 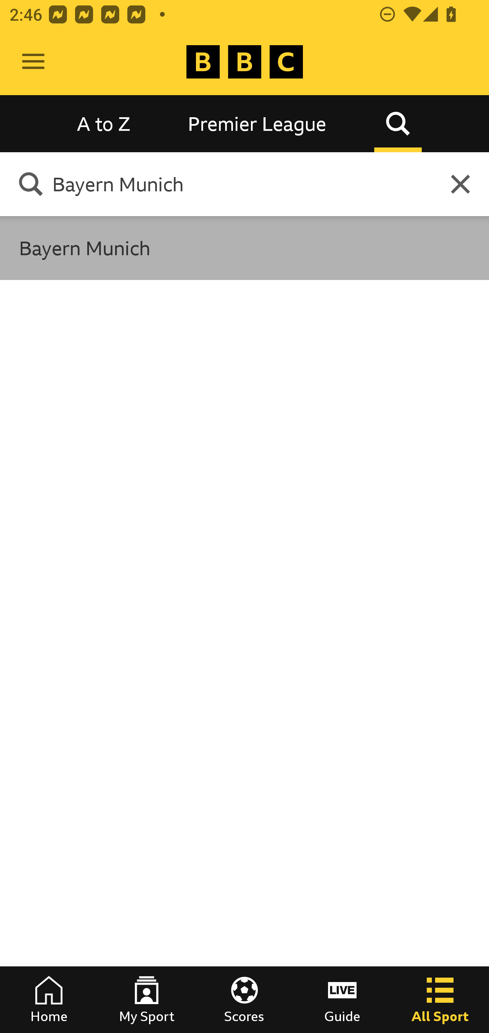 What do you see at coordinates (257, 123) in the screenshot?
I see `Premier League` at bounding box center [257, 123].